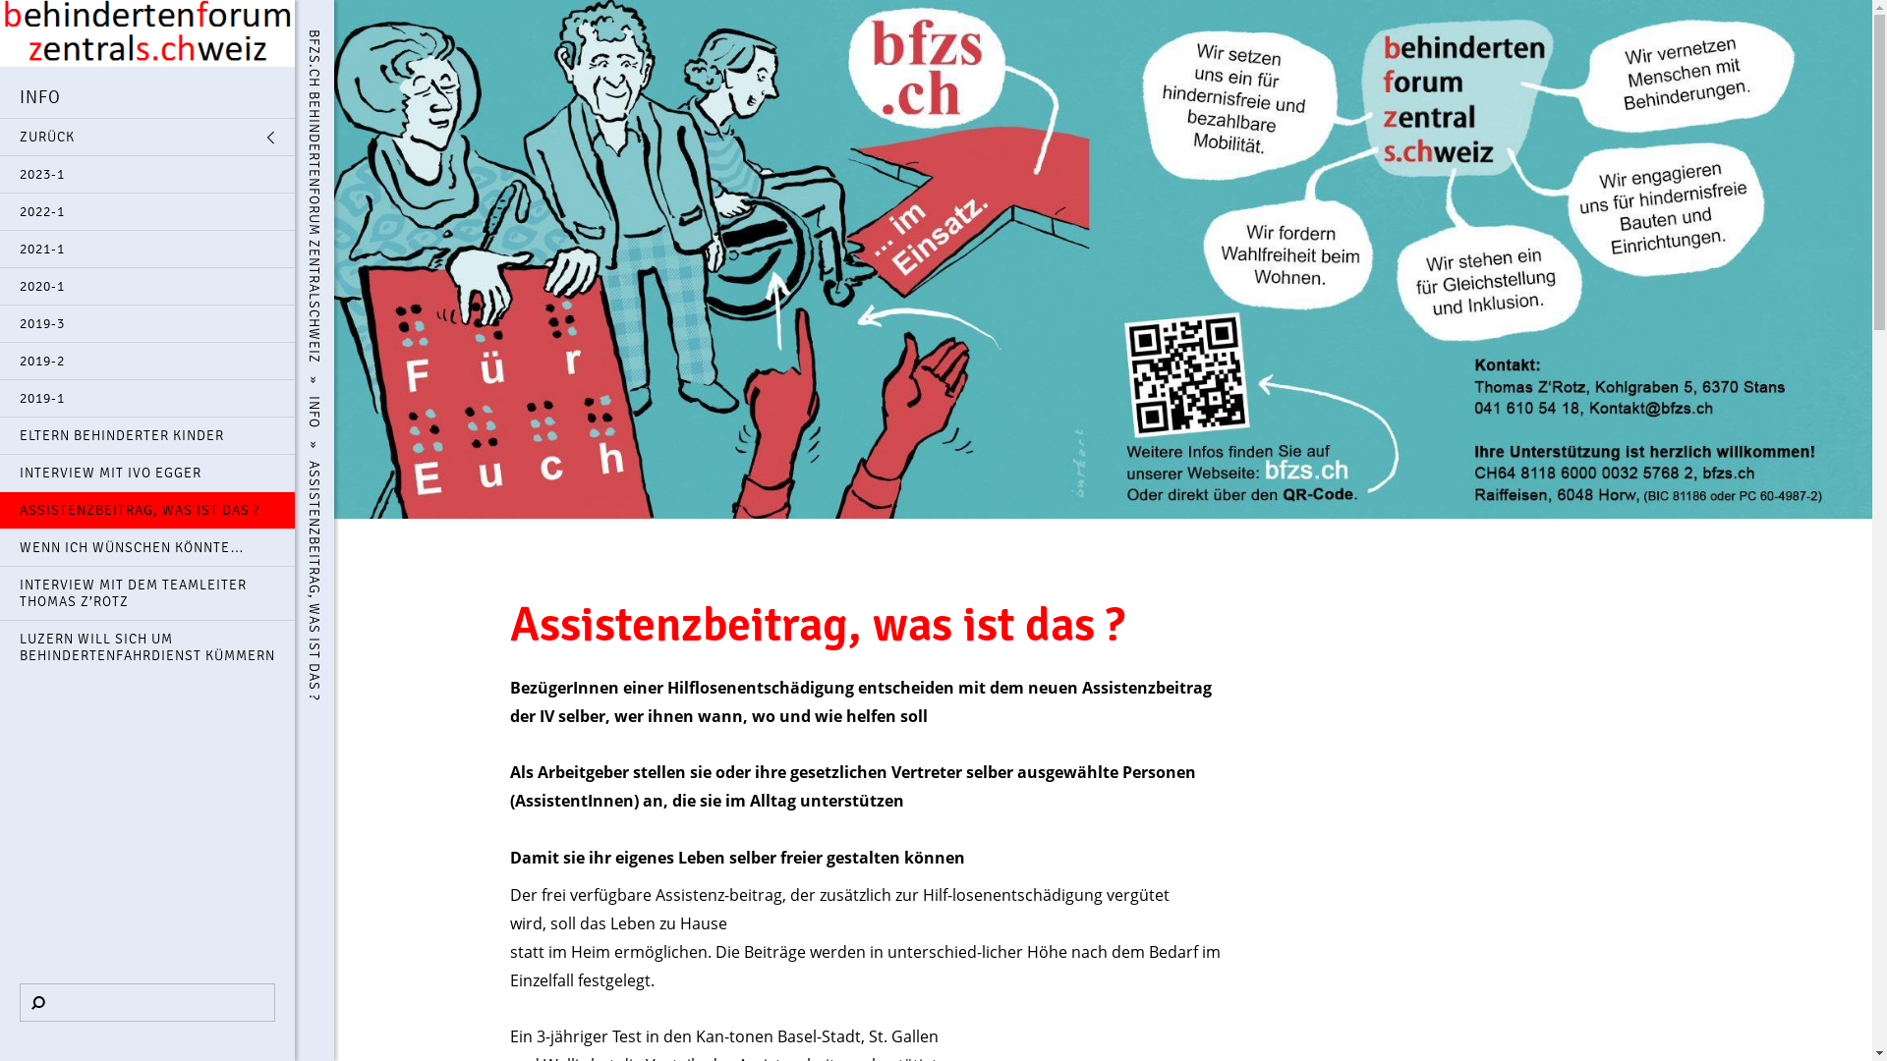 The height and width of the screenshot is (1061, 1887). Describe the element at coordinates (147, 474) in the screenshot. I see `INTERVIEW MIT IVO EGGER` at that location.